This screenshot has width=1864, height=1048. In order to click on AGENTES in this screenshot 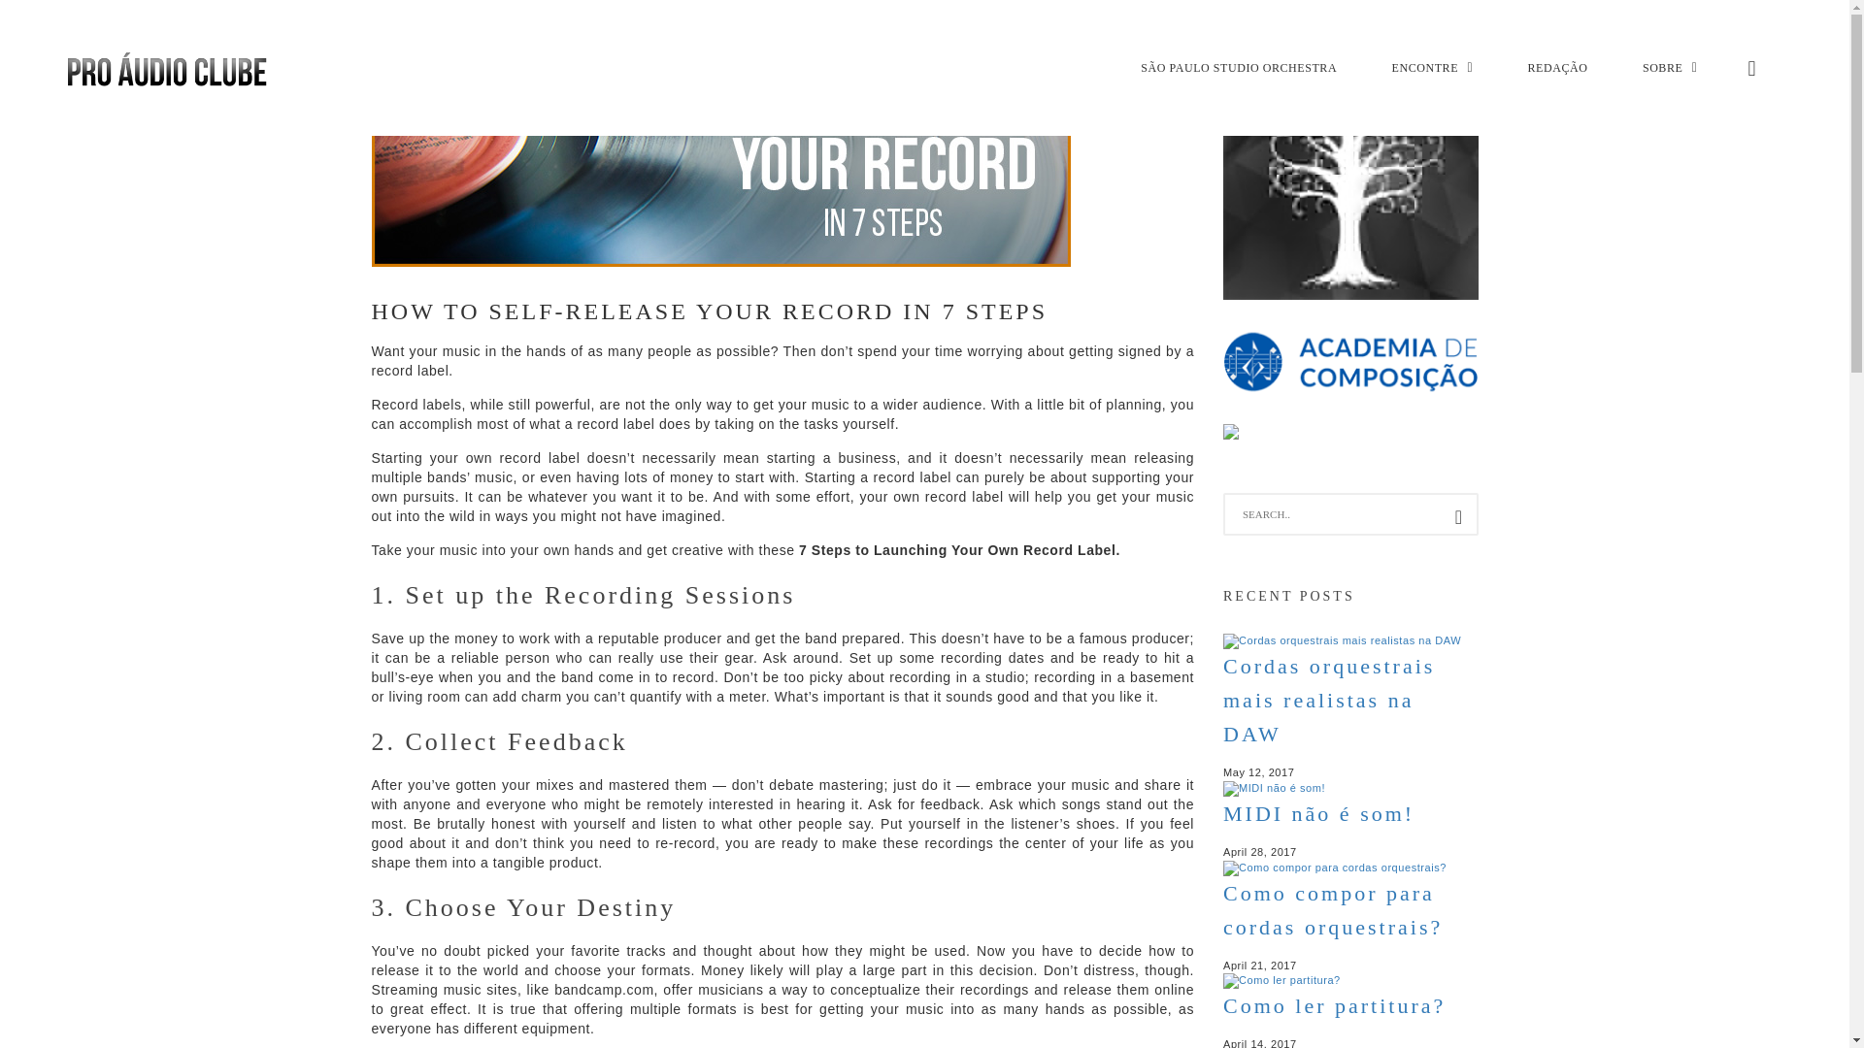, I will do `click(1487, 211)`.